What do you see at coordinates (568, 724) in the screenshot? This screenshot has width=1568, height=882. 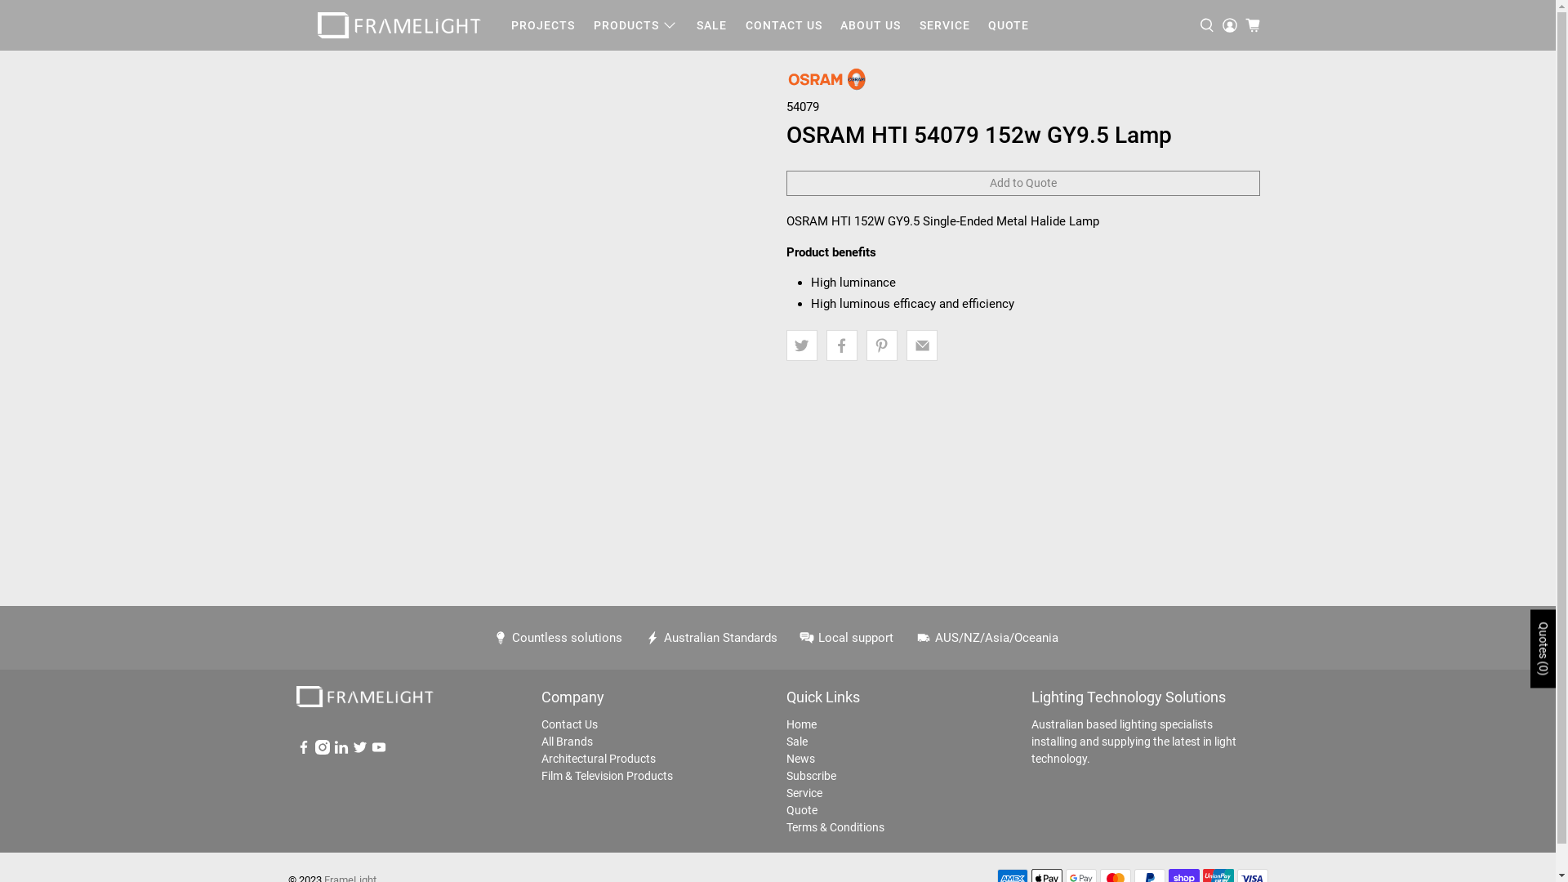 I see `Contact Us` at bounding box center [568, 724].